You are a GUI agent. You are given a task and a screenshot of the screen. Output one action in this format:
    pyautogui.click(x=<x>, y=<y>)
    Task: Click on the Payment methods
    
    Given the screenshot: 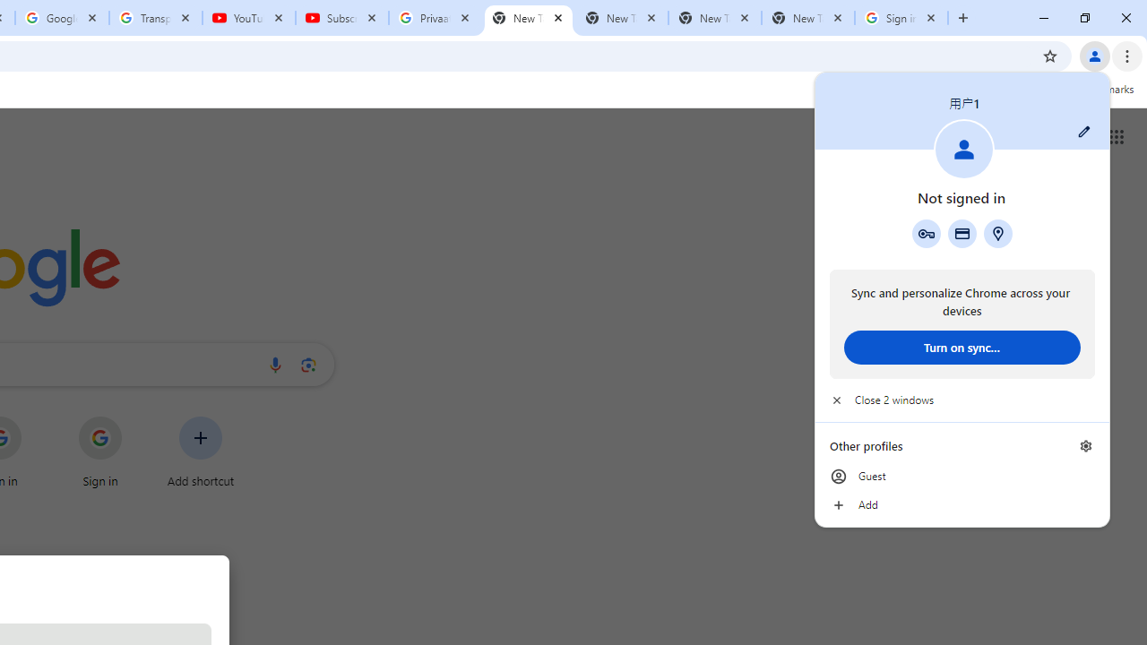 What is the action you would take?
    pyautogui.click(x=962, y=233)
    